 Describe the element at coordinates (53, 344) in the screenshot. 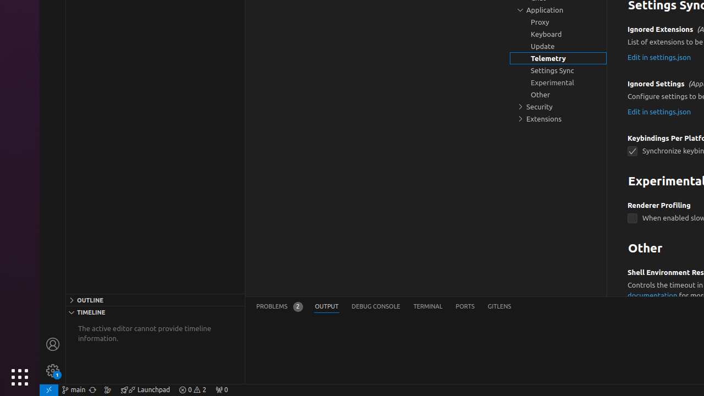

I see `Accounts` at that location.